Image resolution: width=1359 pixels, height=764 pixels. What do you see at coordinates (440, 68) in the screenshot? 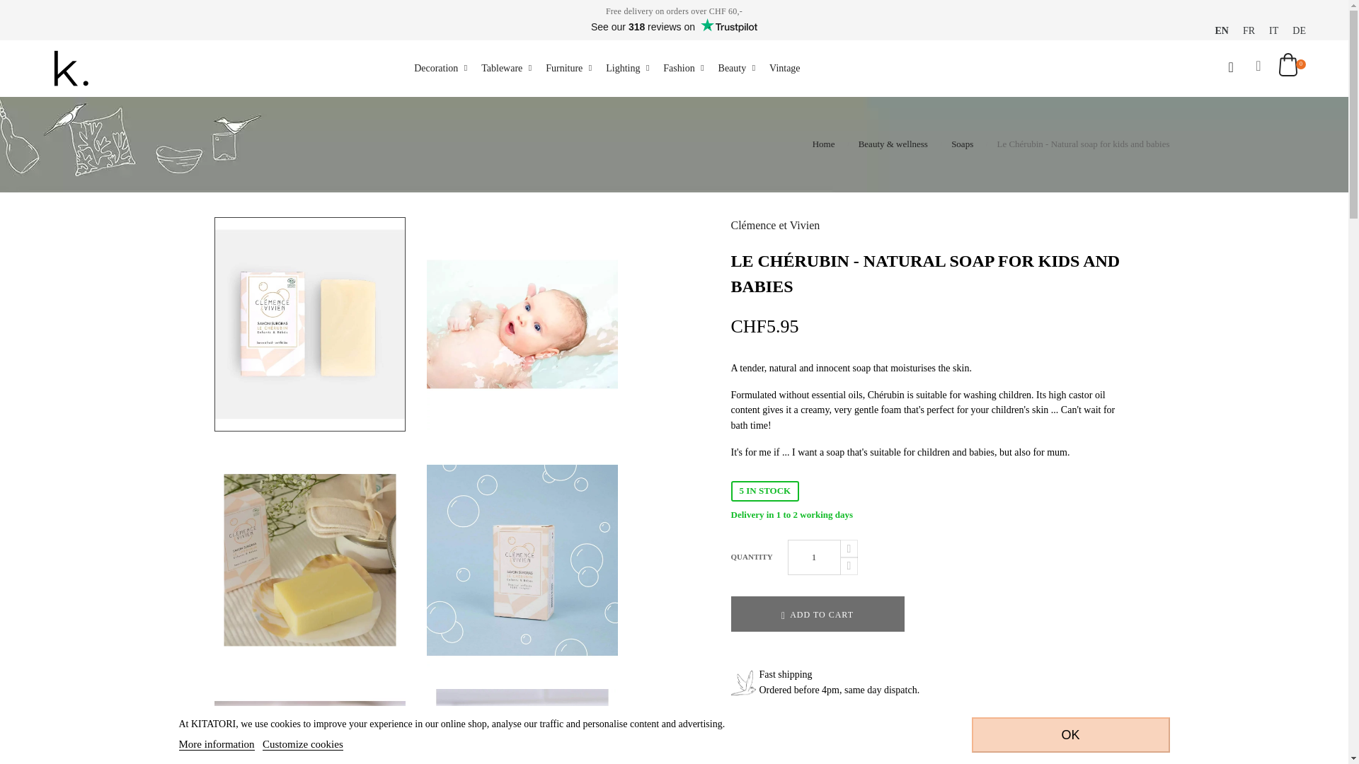
I see `Decoration` at bounding box center [440, 68].